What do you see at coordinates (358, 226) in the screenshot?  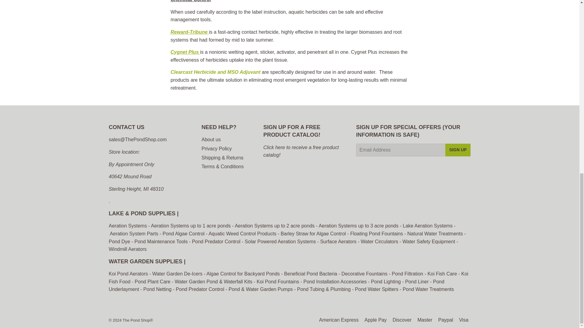 I see `Aerators up to 3 acres` at bounding box center [358, 226].